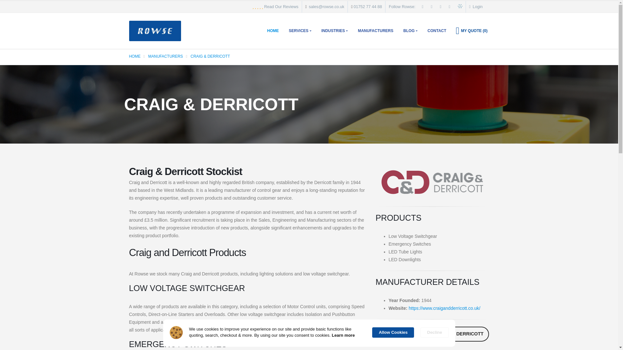  Describe the element at coordinates (460, 7) in the screenshot. I see `Rowse on Wevolver` at that location.